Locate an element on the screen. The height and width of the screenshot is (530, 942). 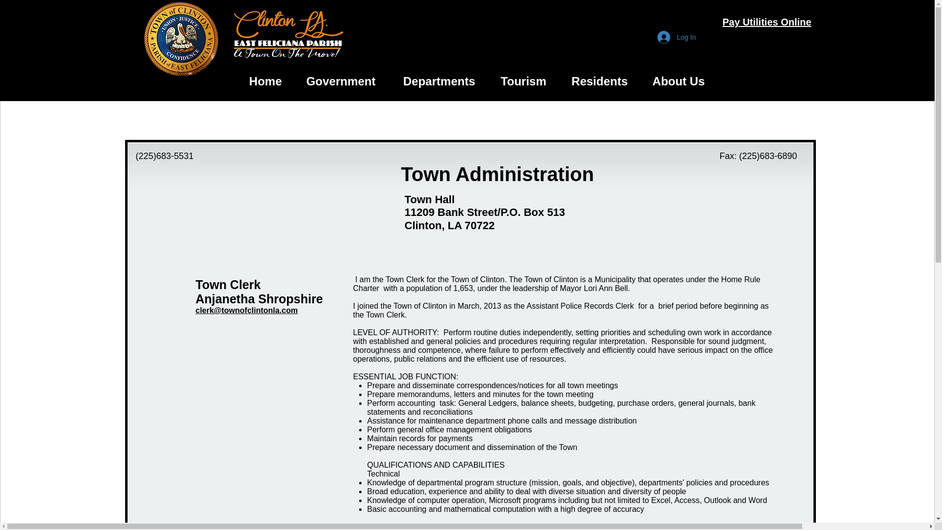
Home is located at coordinates (260, 81).